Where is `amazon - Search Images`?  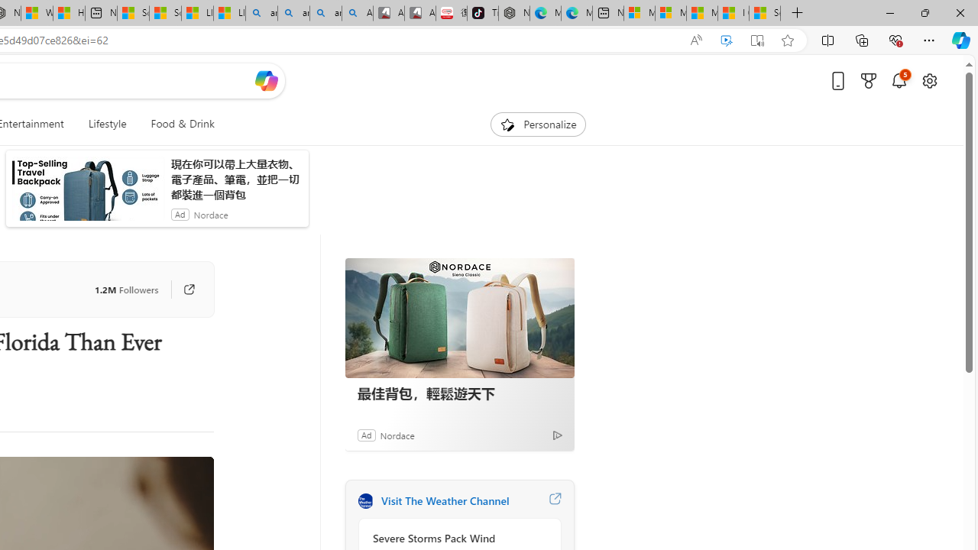
amazon - Search Images is located at coordinates (325, 14).